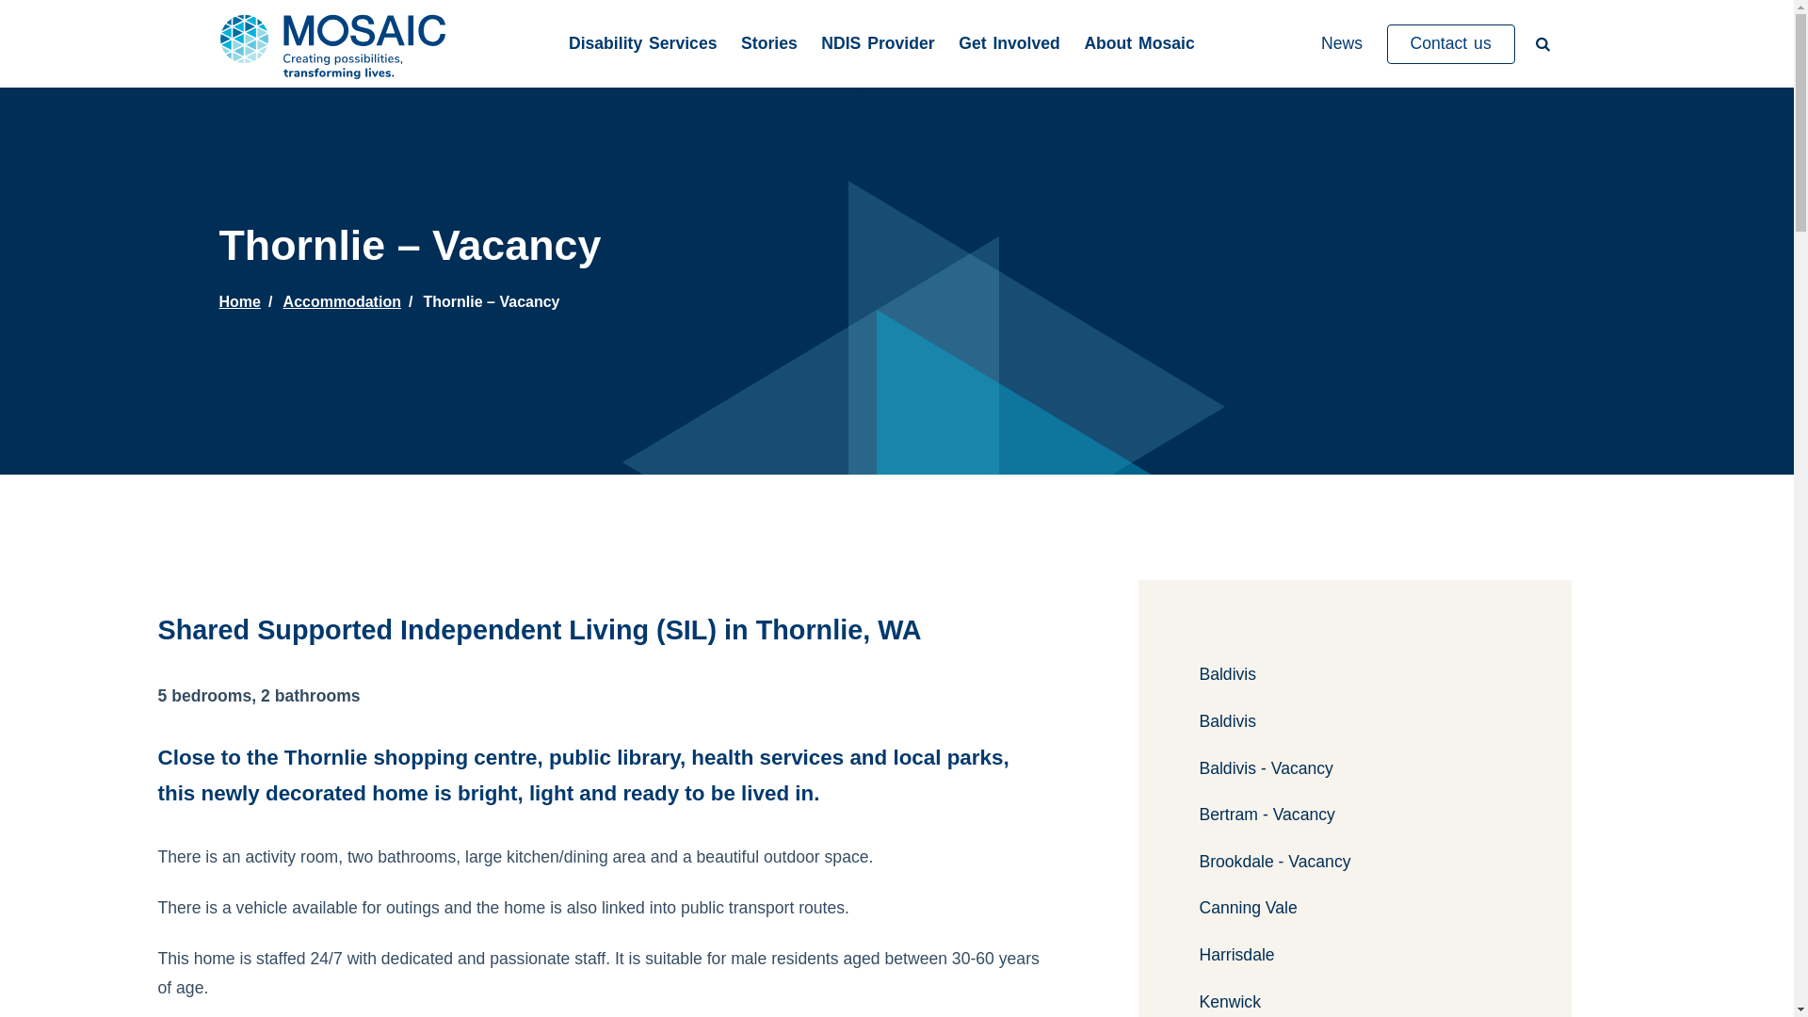 The image size is (1808, 1017). What do you see at coordinates (1355, 675) in the screenshot?
I see `Baldivis` at bounding box center [1355, 675].